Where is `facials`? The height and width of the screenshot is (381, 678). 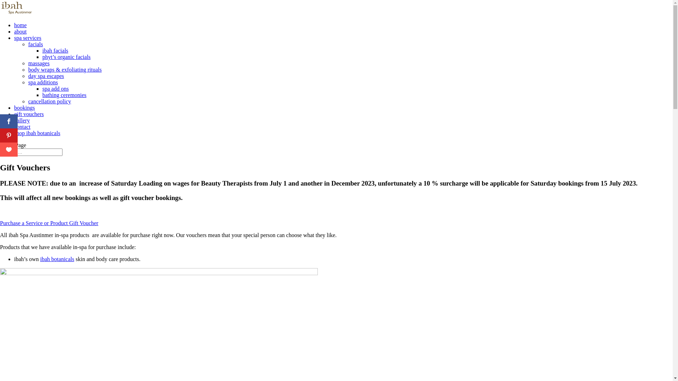
facials is located at coordinates (36, 44).